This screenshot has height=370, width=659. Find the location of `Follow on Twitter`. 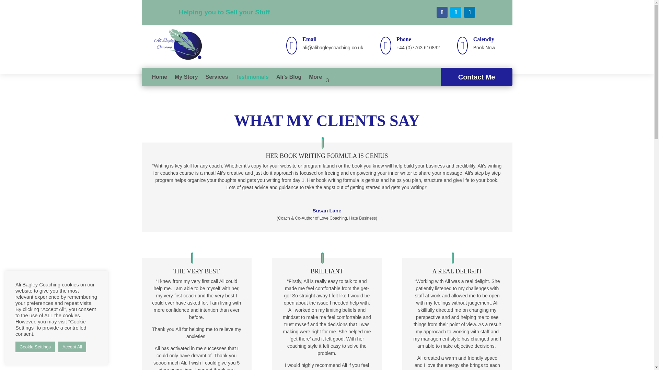

Follow on Twitter is located at coordinates (456, 12).